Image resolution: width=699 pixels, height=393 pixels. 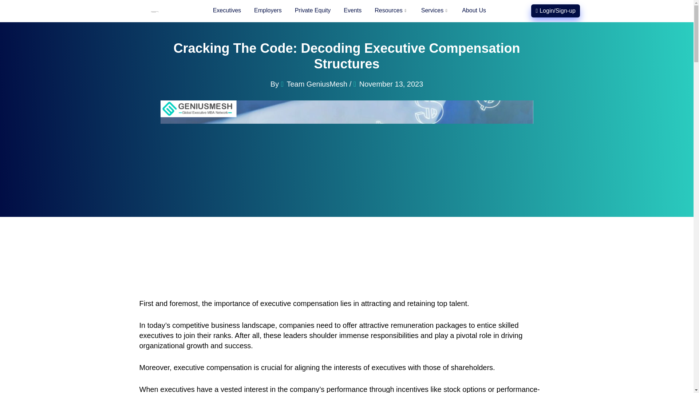 What do you see at coordinates (227, 11) in the screenshot?
I see `Executives` at bounding box center [227, 11].